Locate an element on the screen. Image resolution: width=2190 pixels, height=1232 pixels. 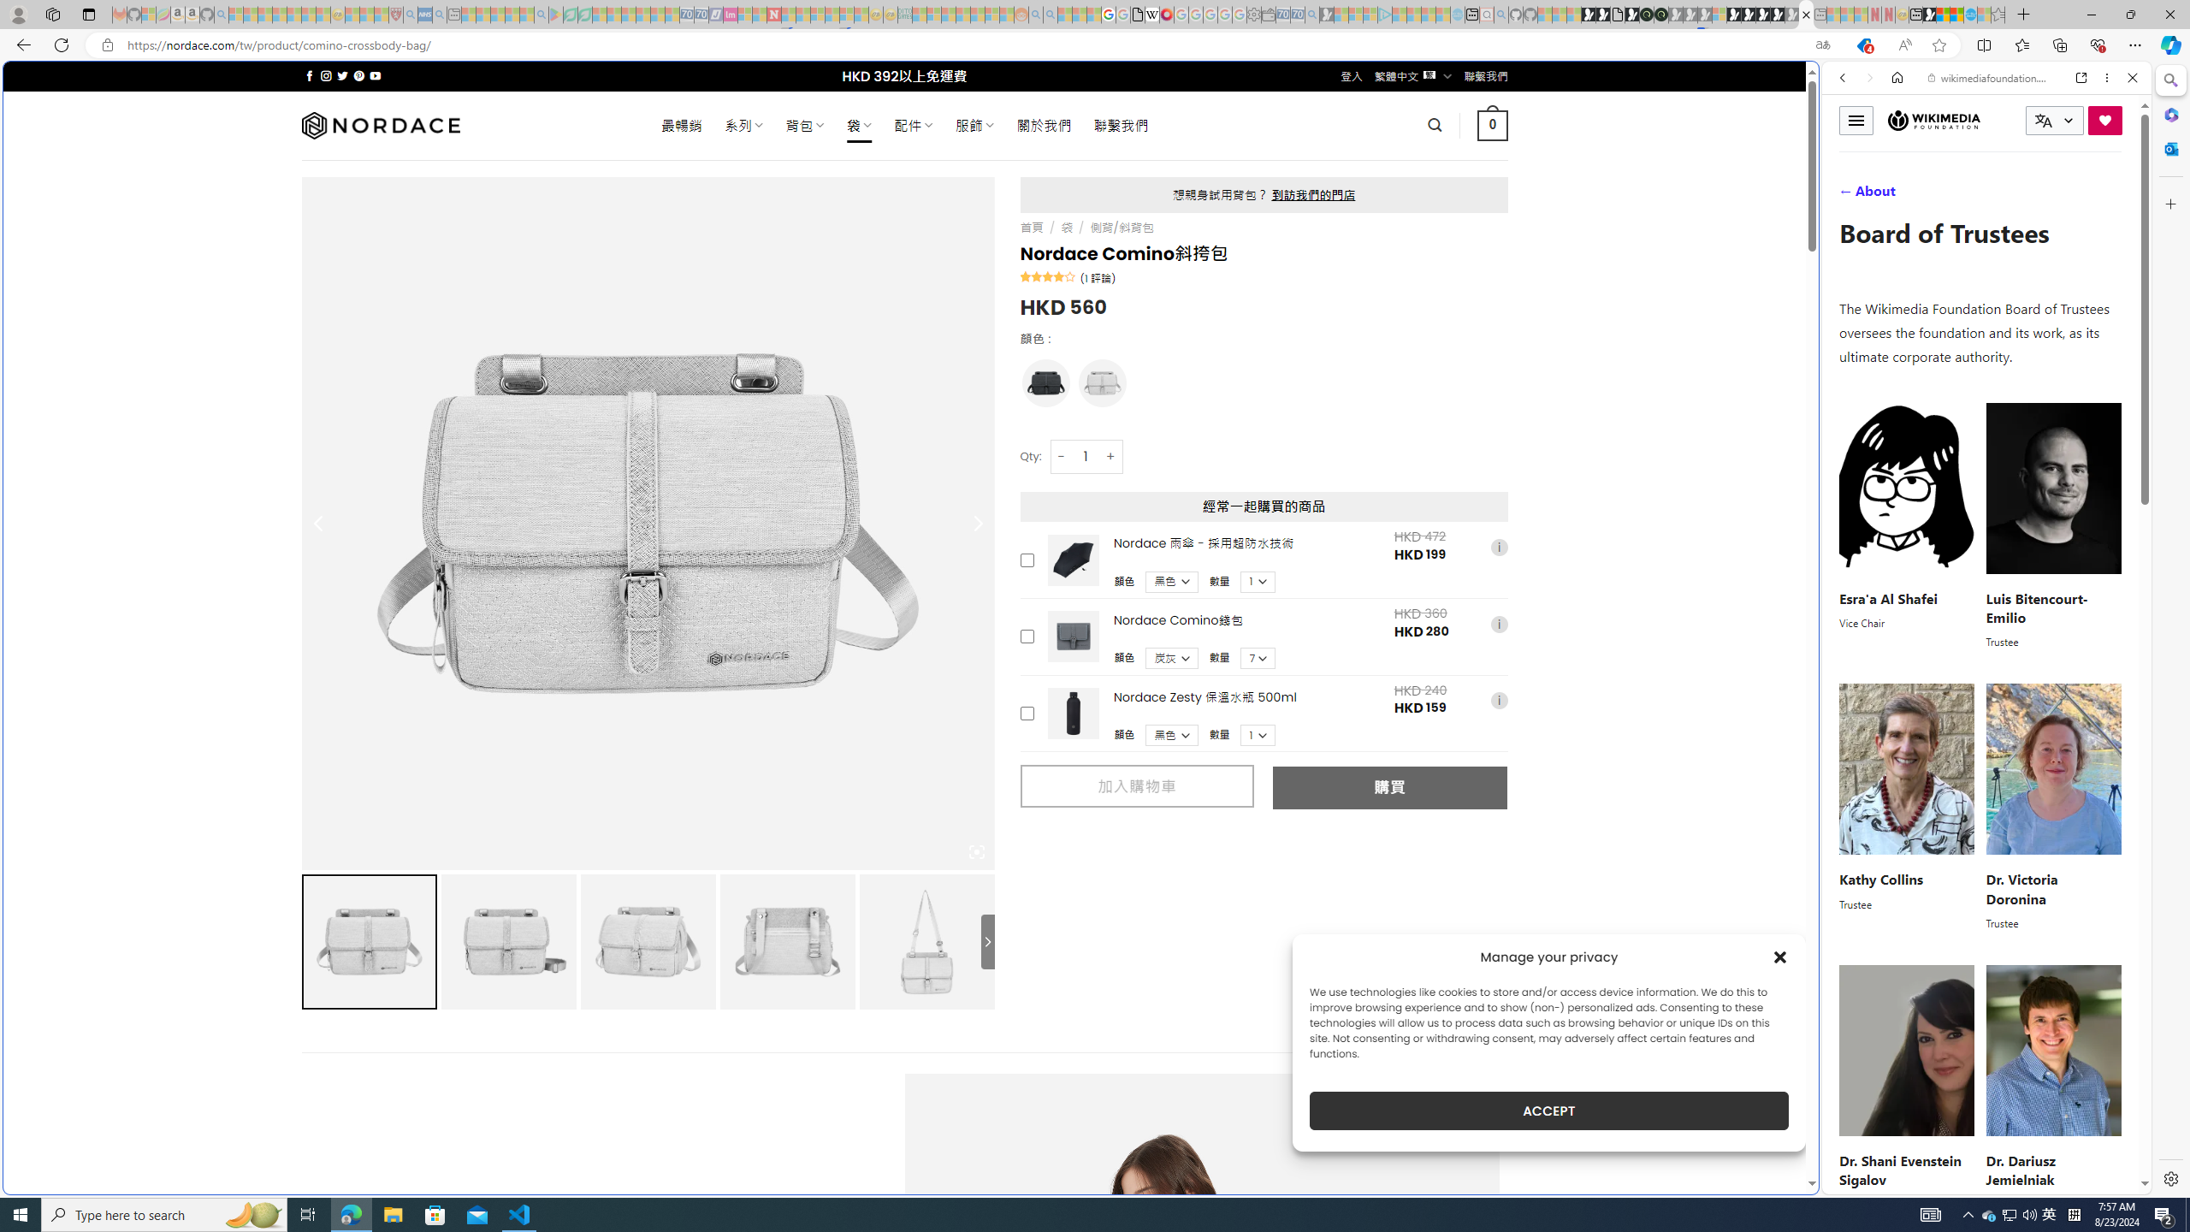
Dr. Victoria Doronina is located at coordinates (2021, 889).